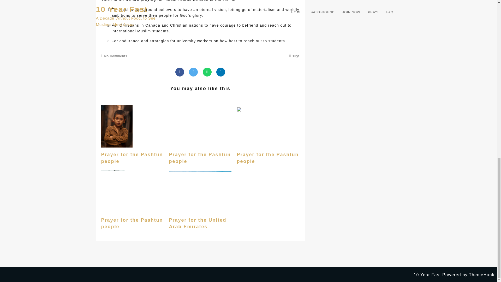 The width and height of the screenshot is (501, 282). I want to click on 10 Year Fast, so click(427, 275).